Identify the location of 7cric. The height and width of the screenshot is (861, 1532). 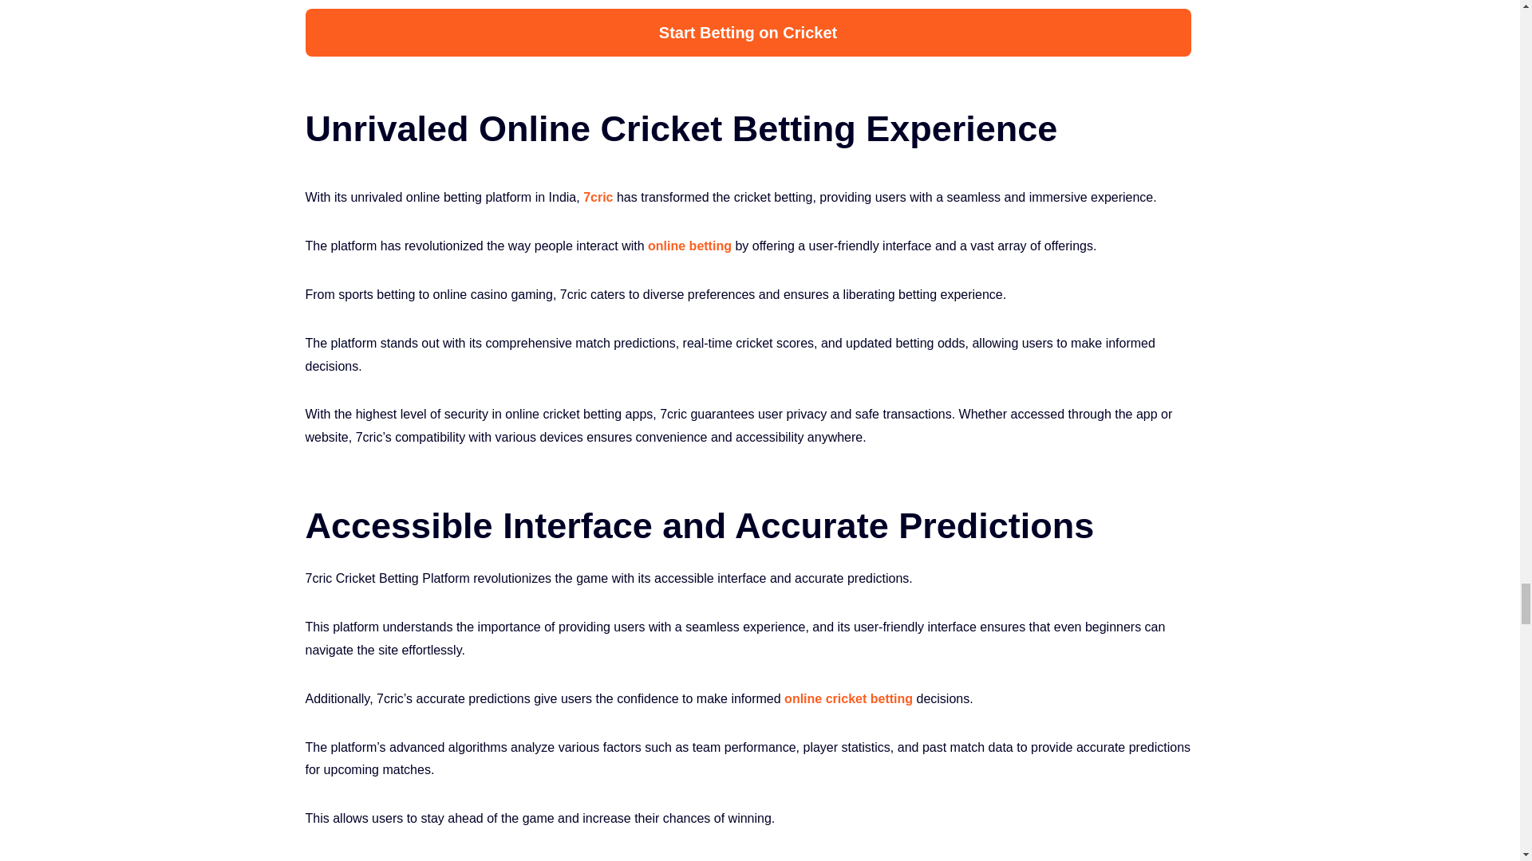
(598, 196).